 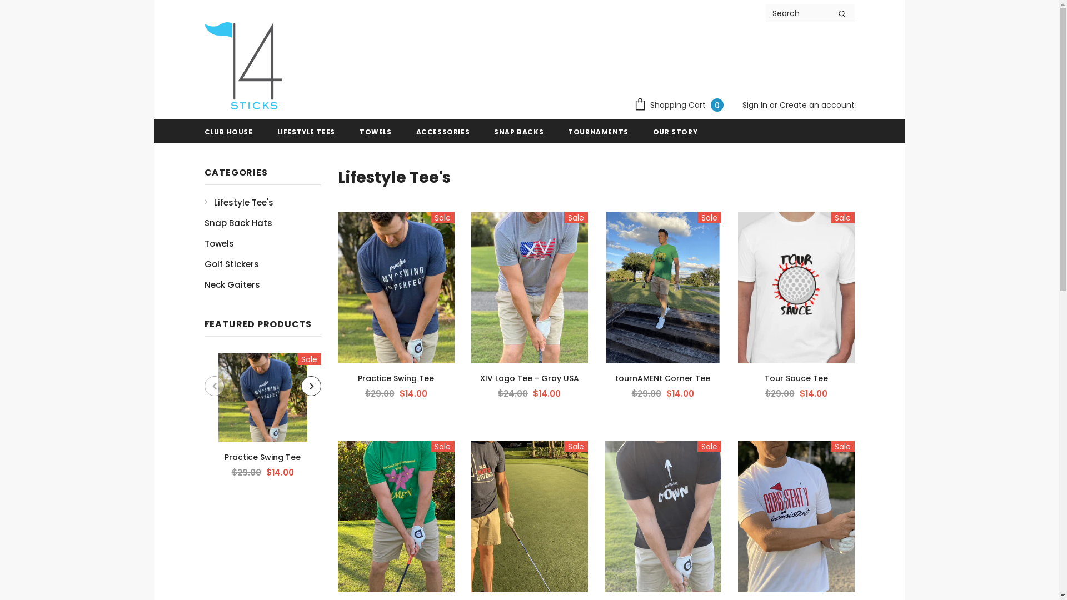 What do you see at coordinates (243, 67) in the screenshot?
I see `Logo` at bounding box center [243, 67].